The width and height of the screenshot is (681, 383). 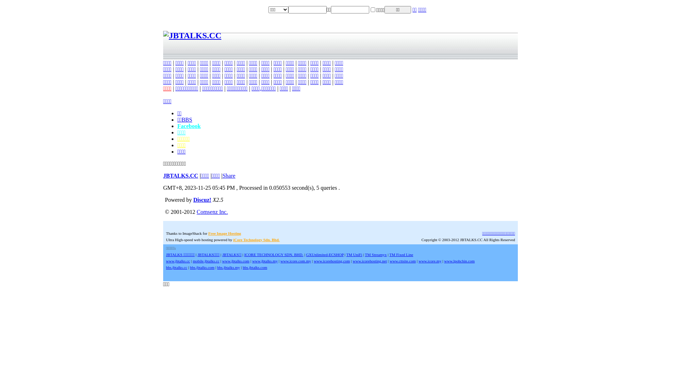 What do you see at coordinates (192, 35) in the screenshot?
I see `JBTALKS.CC` at bounding box center [192, 35].